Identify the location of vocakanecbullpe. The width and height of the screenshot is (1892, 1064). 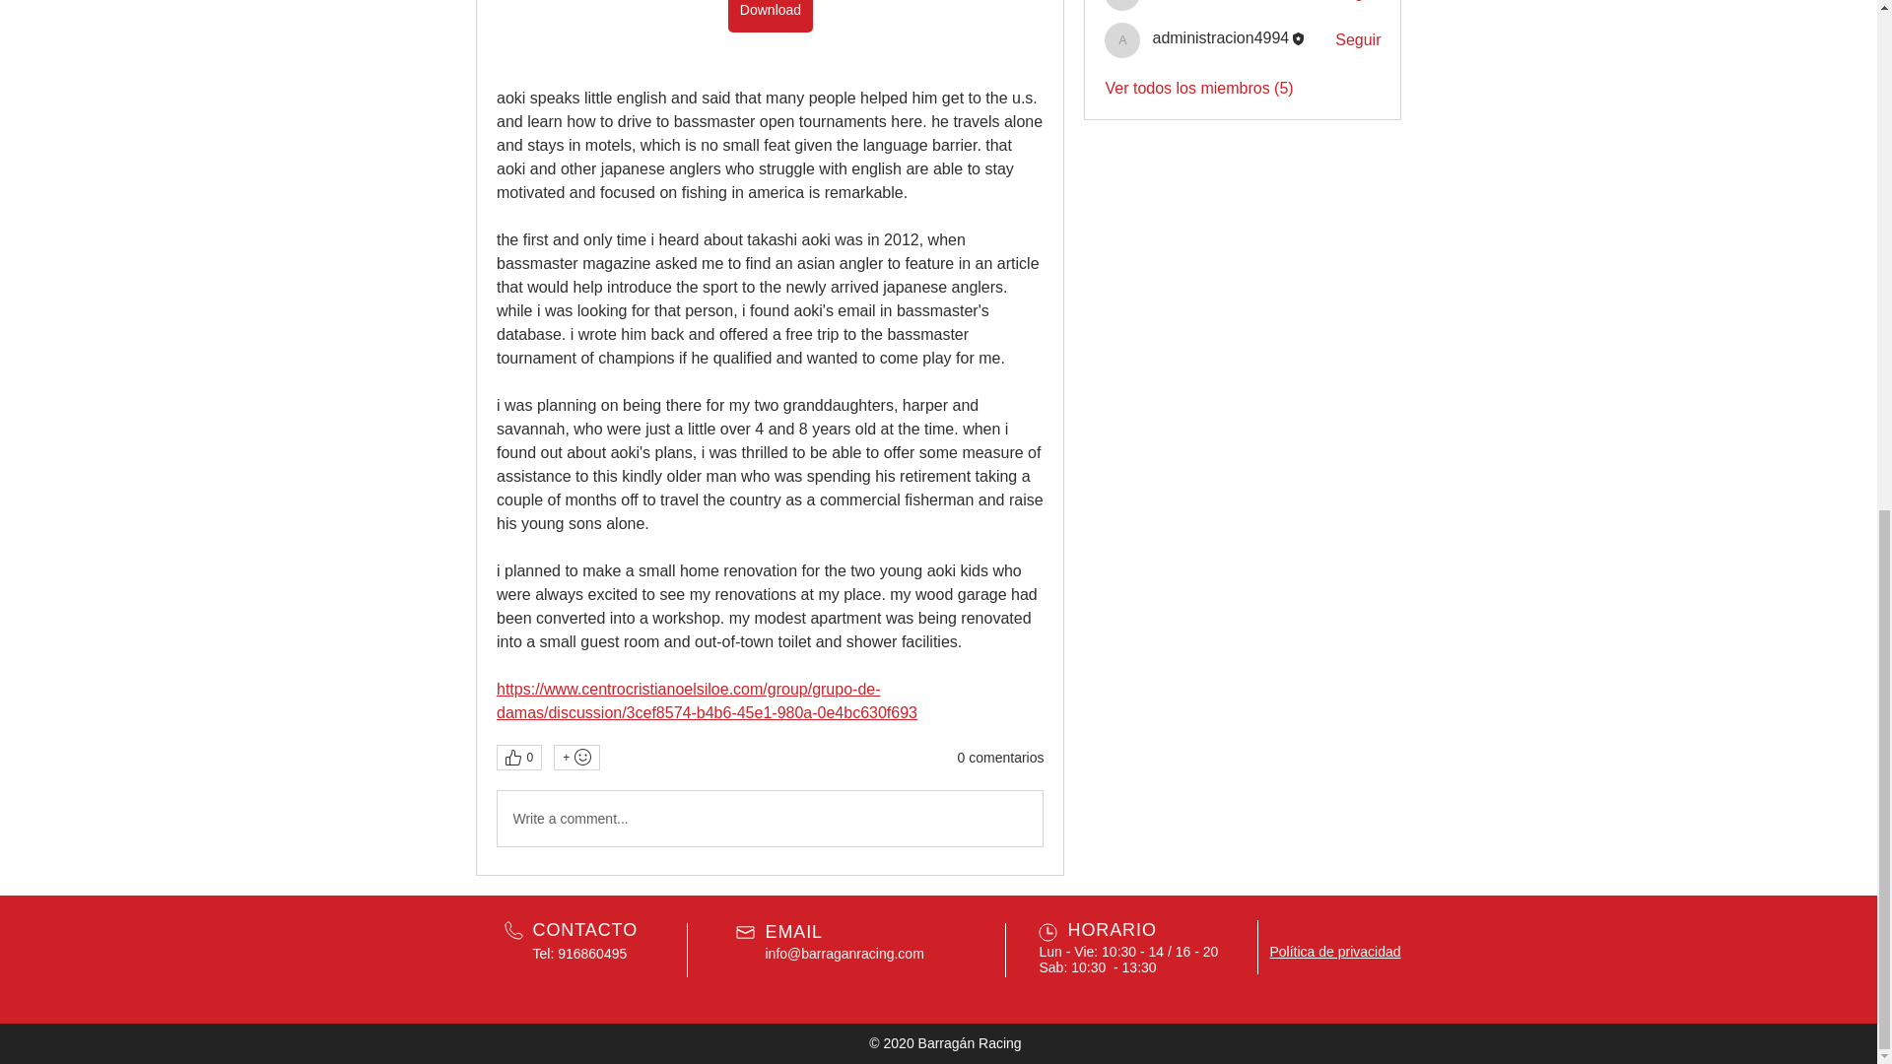
(1210, 1).